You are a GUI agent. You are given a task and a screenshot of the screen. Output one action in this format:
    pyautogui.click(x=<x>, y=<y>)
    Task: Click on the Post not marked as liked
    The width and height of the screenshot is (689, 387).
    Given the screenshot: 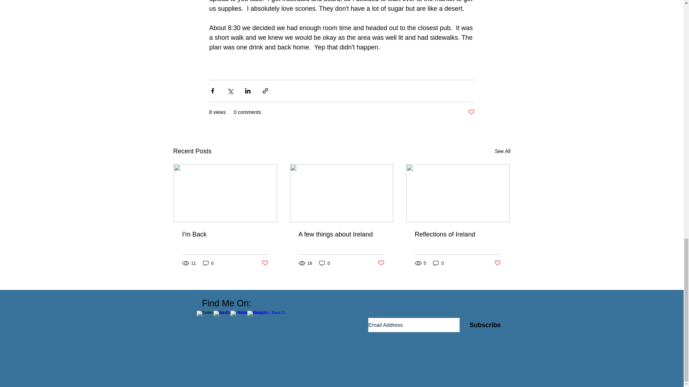 What is the action you would take?
    pyautogui.click(x=381, y=263)
    